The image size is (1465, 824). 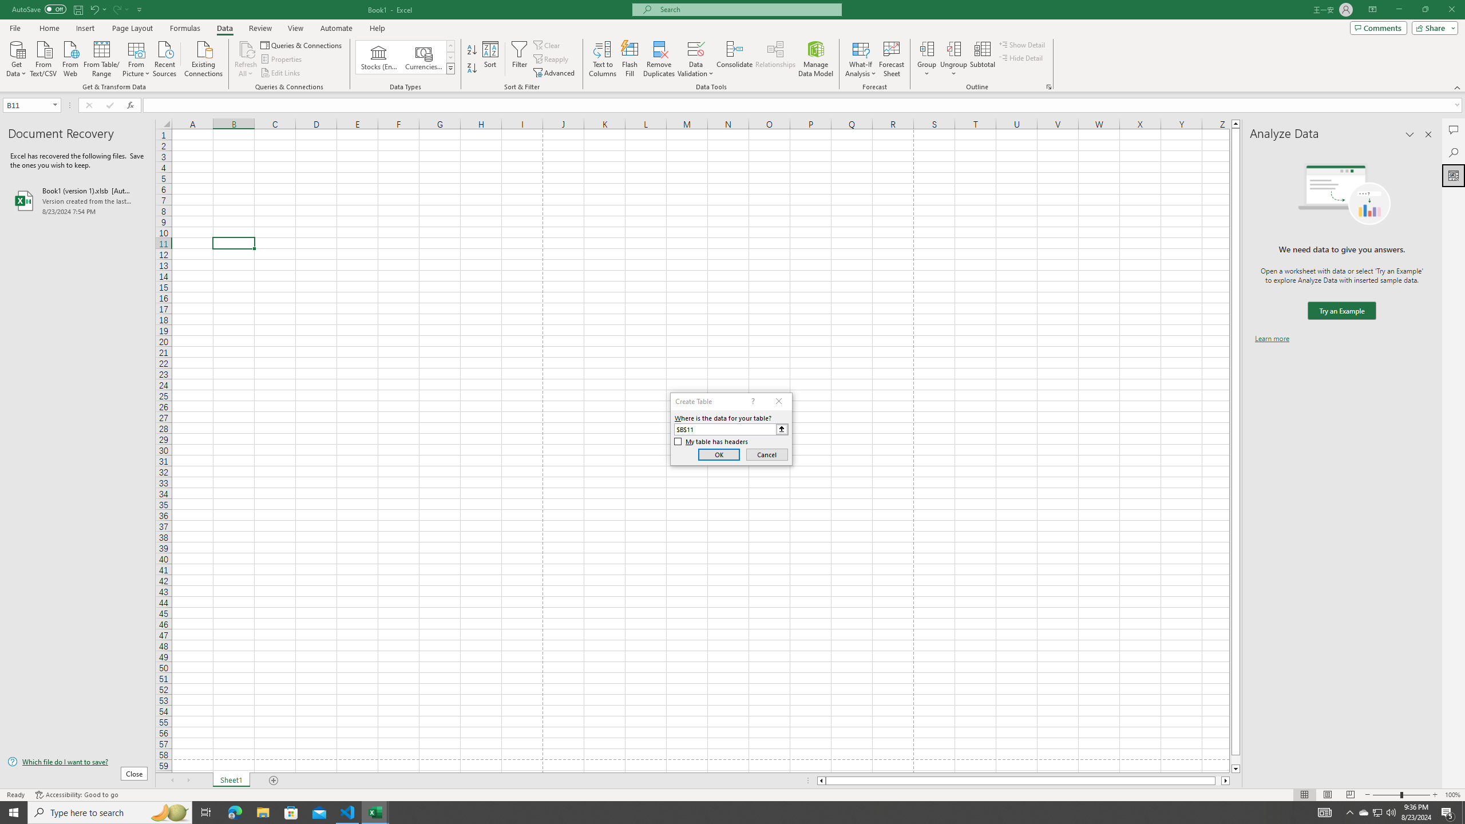 What do you see at coordinates (302, 45) in the screenshot?
I see `Queries & Connections` at bounding box center [302, 45].